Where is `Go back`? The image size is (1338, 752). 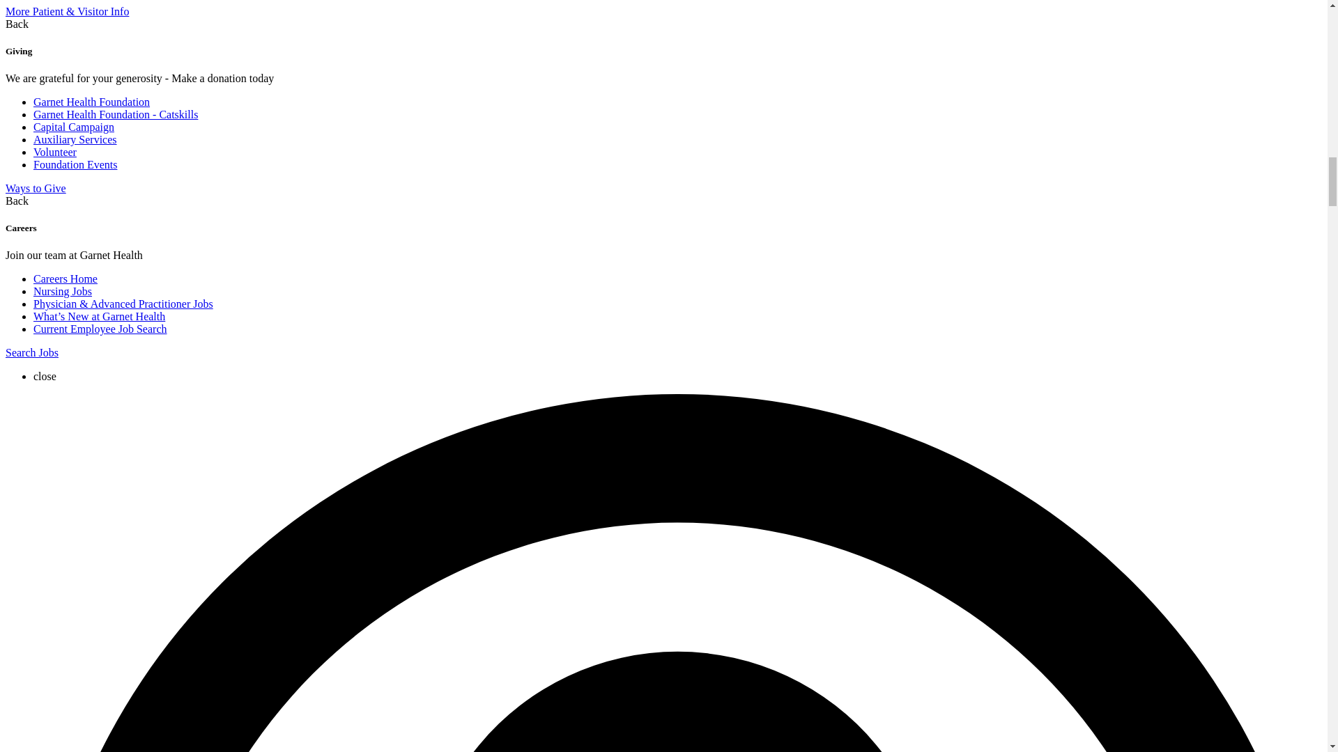
Go back is located at coordinates (17, 24).